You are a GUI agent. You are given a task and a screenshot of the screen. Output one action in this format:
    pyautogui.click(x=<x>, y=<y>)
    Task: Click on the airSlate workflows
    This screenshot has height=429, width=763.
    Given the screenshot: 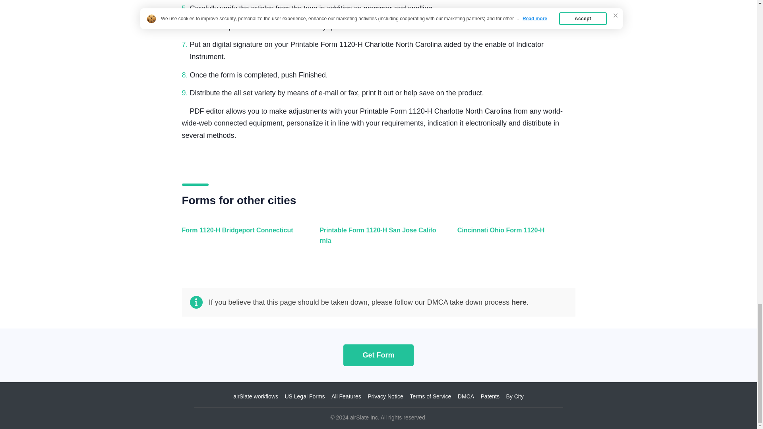 What is the action you would take?
    pyautogui.click(x=256, y=396)
    